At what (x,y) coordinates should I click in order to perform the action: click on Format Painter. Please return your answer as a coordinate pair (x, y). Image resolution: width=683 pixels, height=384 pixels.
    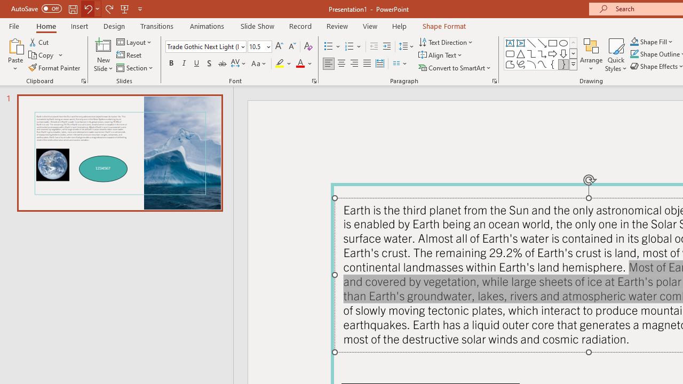
    Looking at the image, I should click on (55, 67).